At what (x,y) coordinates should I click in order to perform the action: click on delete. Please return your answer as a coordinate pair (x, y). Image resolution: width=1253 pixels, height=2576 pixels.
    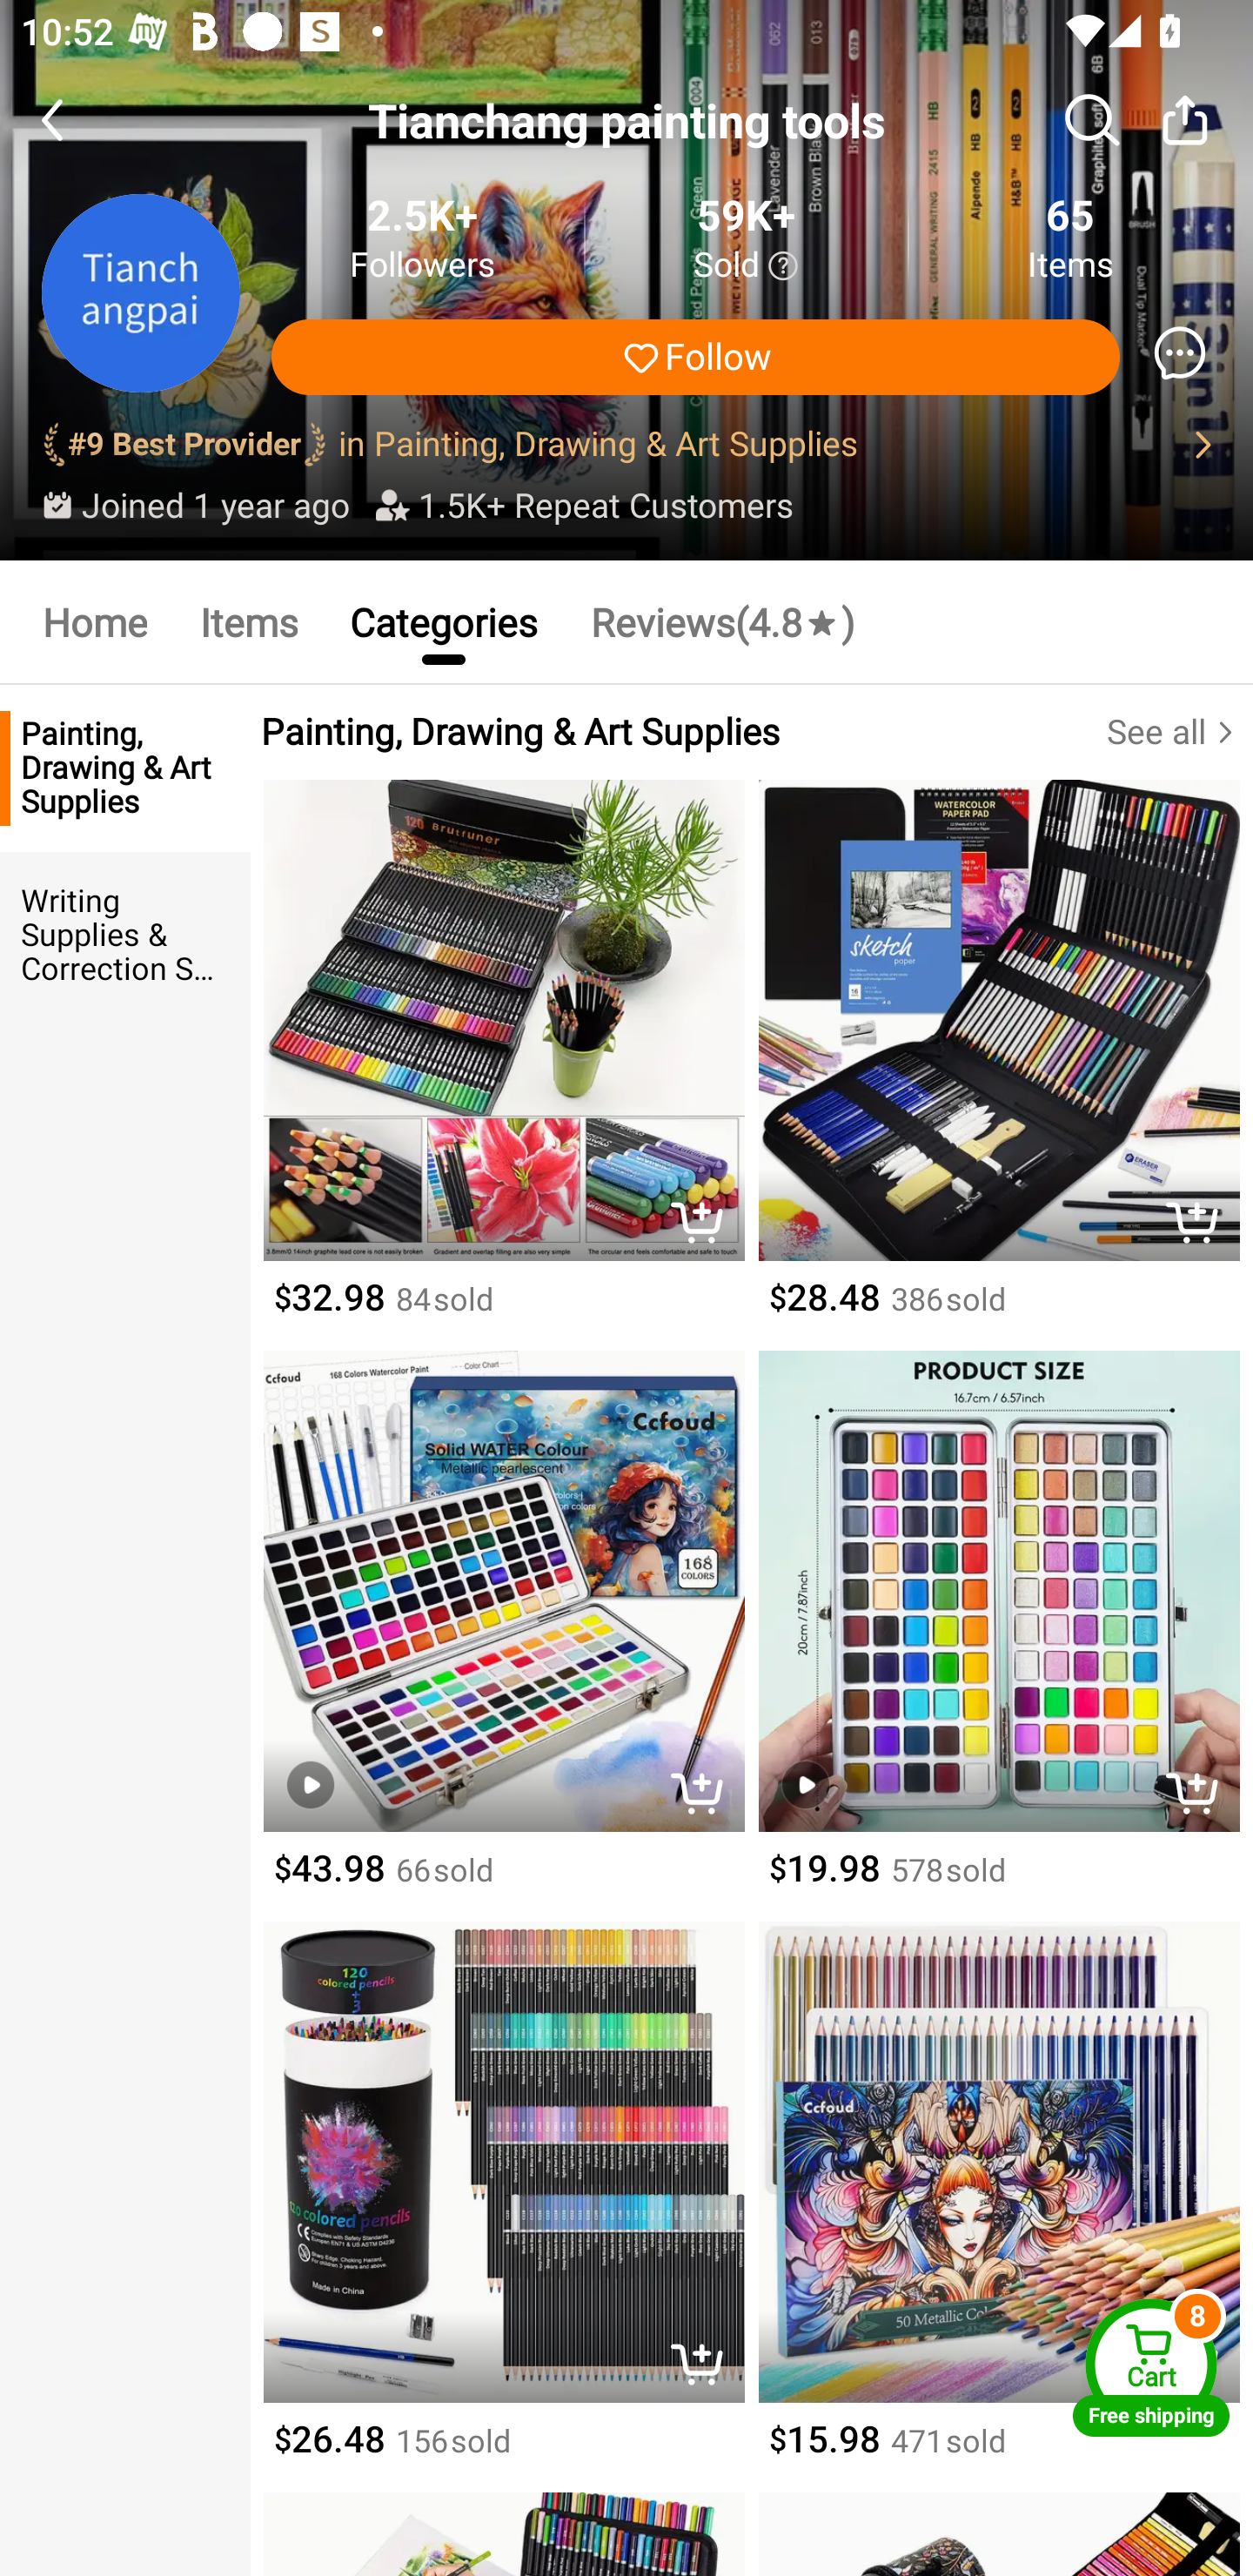
    Looking at the image, I should click on (1201, 1796).